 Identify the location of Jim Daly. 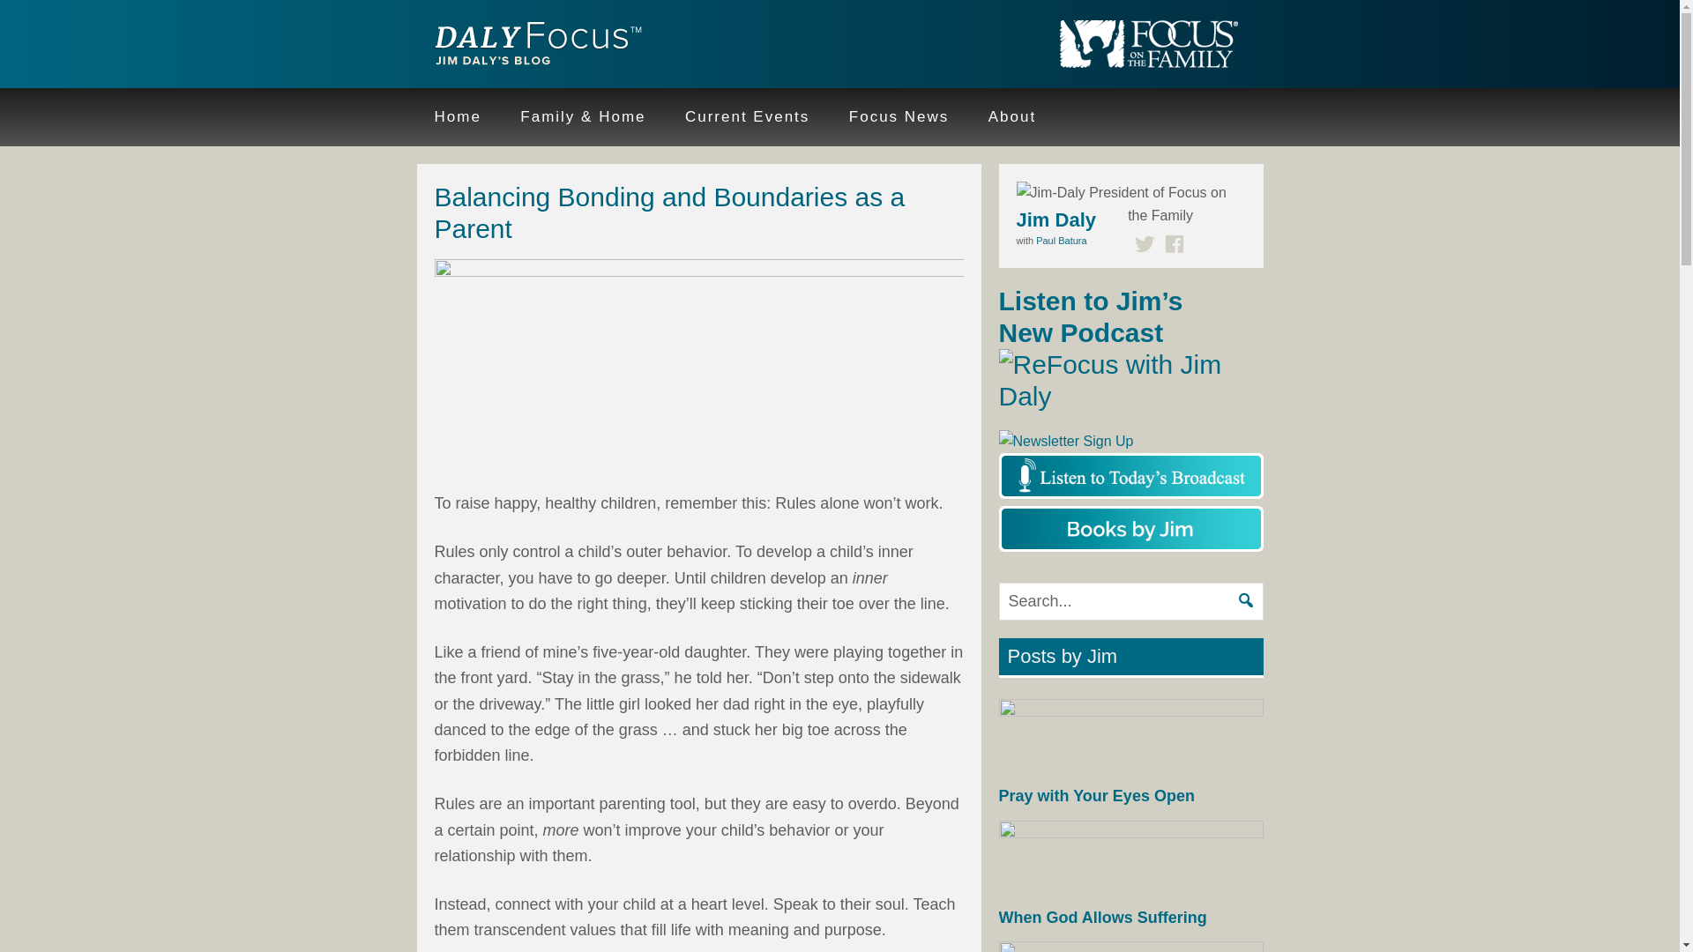
(1055, 219).